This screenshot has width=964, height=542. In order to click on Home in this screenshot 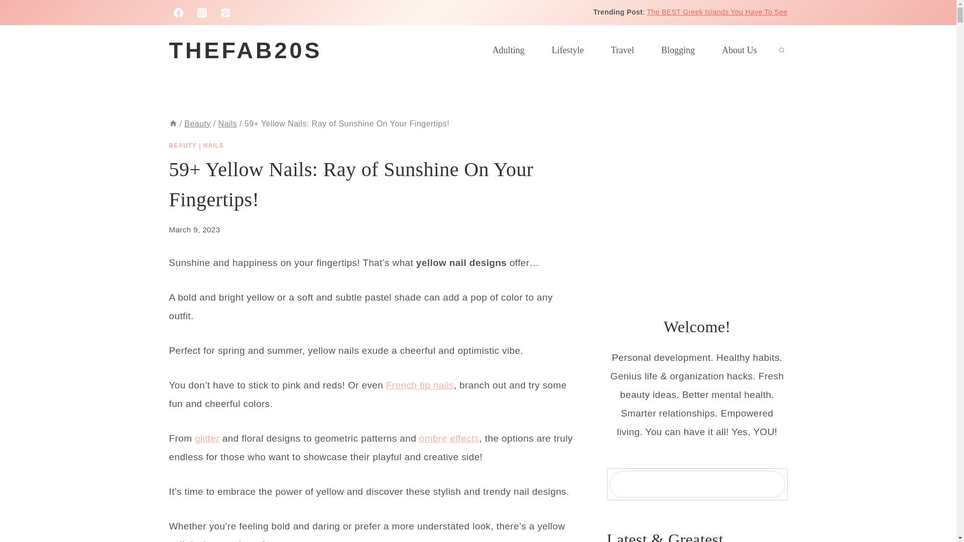, I will do `click(173, 123)`.